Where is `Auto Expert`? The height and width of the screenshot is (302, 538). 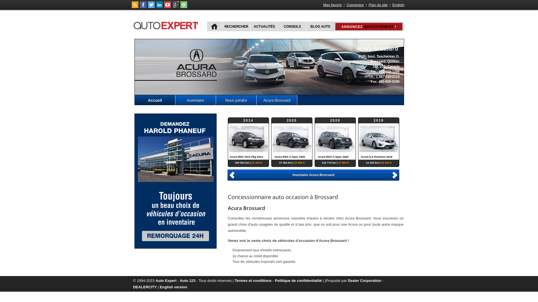 Auto Expert is located at coordinates (166, 281).